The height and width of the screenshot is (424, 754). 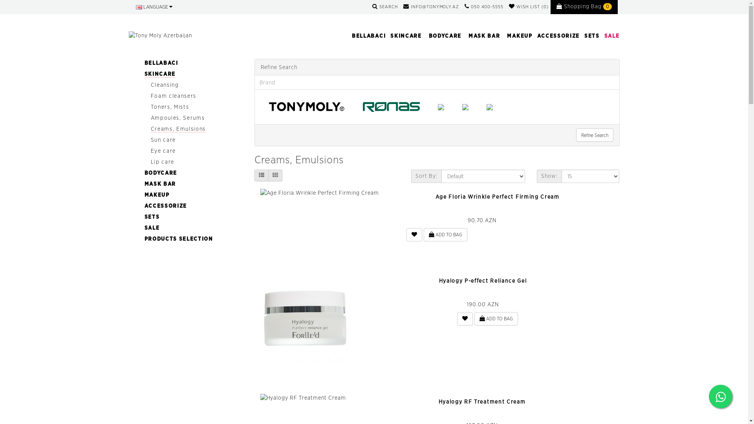 What do you see at coordinates (465, 319) in the screenshot?
I see `Add to Wish List` at bounding box center [465, 319].